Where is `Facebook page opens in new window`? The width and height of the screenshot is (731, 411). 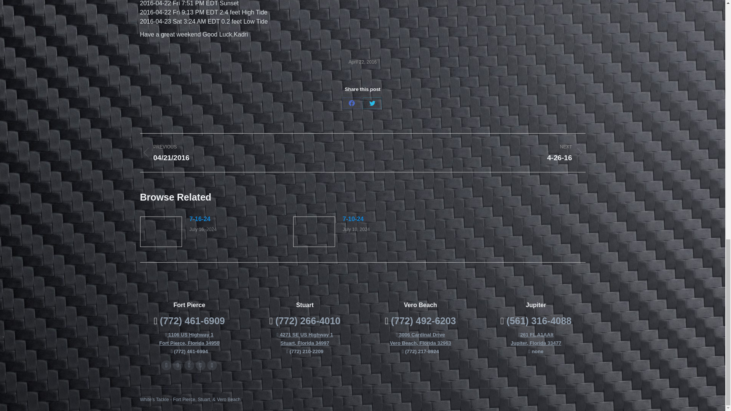
Facebook page opens in new window is located at coordinates (166, 365).